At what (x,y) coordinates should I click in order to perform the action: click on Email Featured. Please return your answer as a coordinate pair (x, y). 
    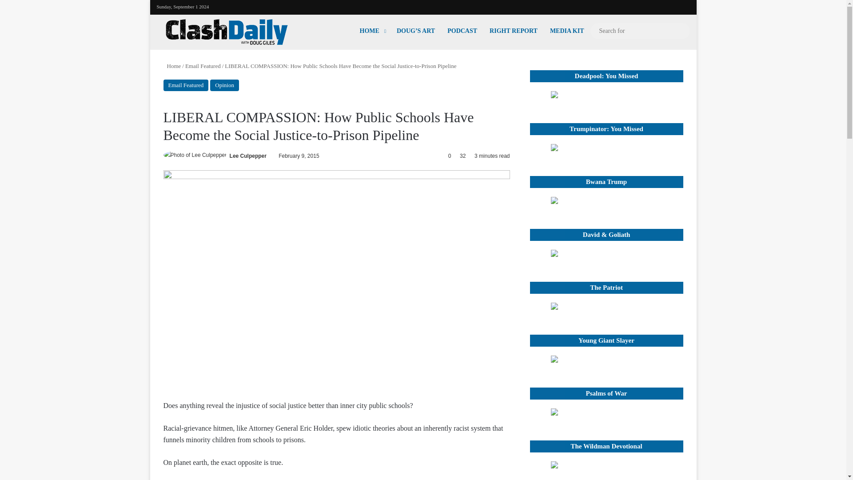
    Looking at the image, I should click on (203, 66).